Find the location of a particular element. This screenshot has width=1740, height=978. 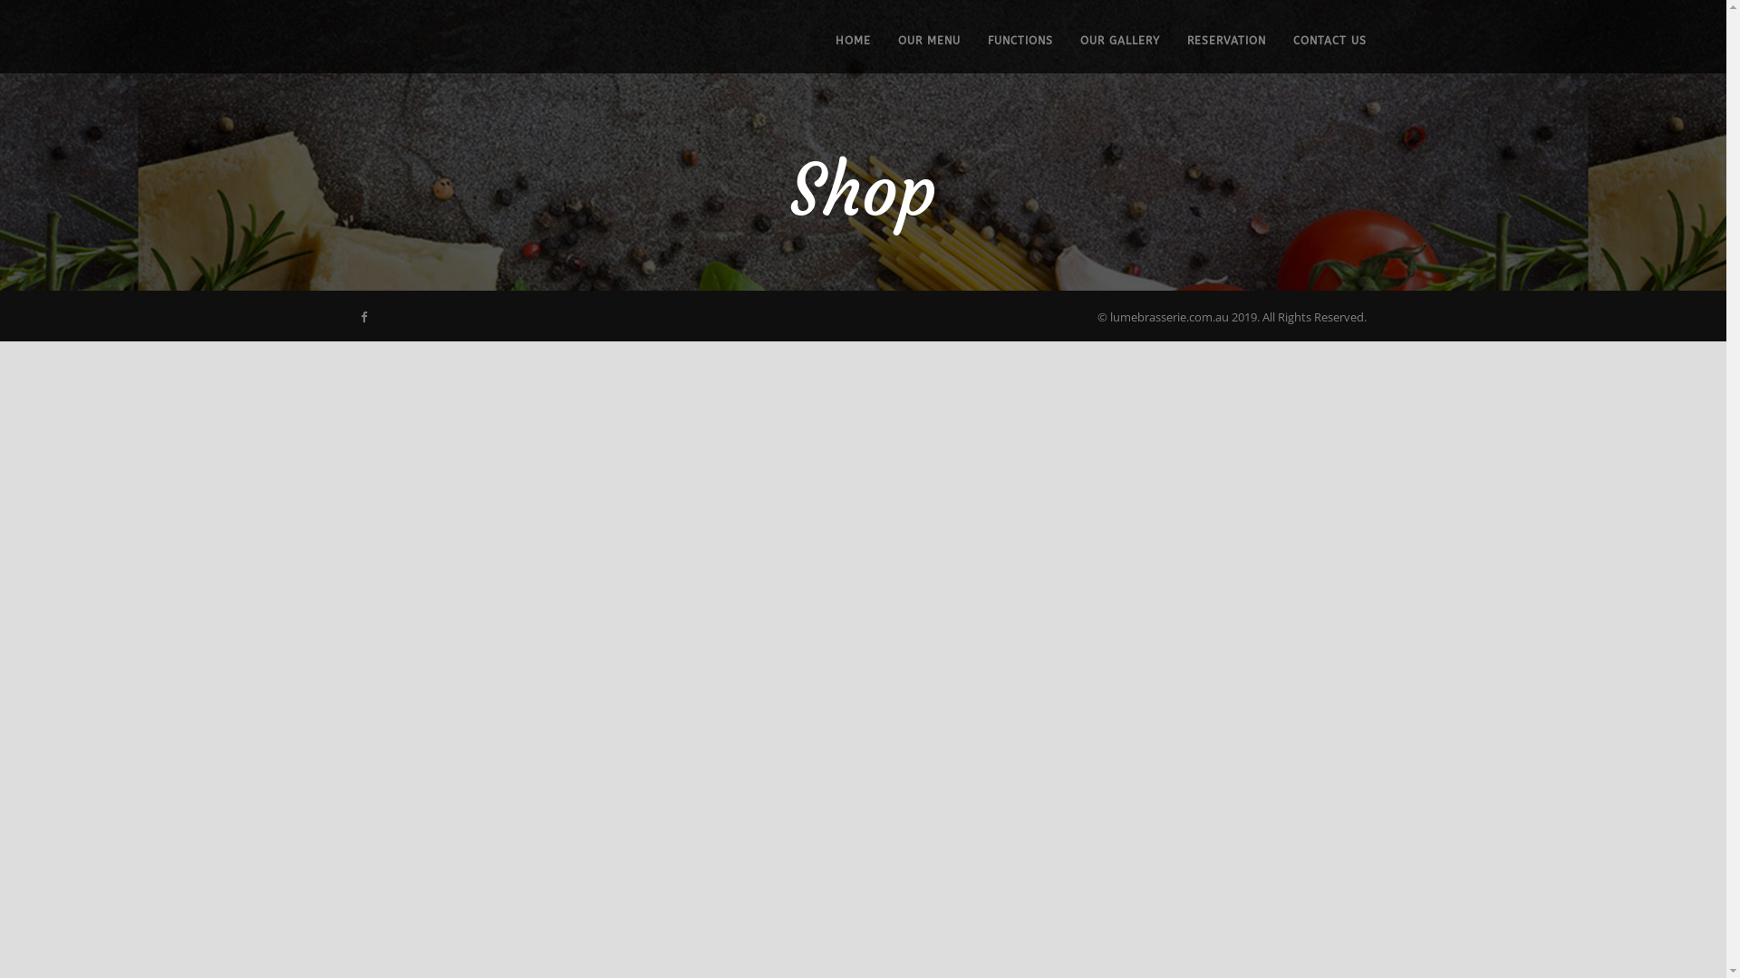

OUR GALLERY is located at coordinates (1107, 53).